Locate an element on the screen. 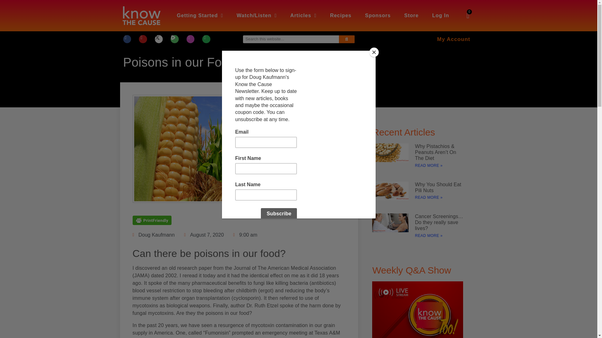 The image size is (602, 338). Sponsors is located at coordinates (378, 16).